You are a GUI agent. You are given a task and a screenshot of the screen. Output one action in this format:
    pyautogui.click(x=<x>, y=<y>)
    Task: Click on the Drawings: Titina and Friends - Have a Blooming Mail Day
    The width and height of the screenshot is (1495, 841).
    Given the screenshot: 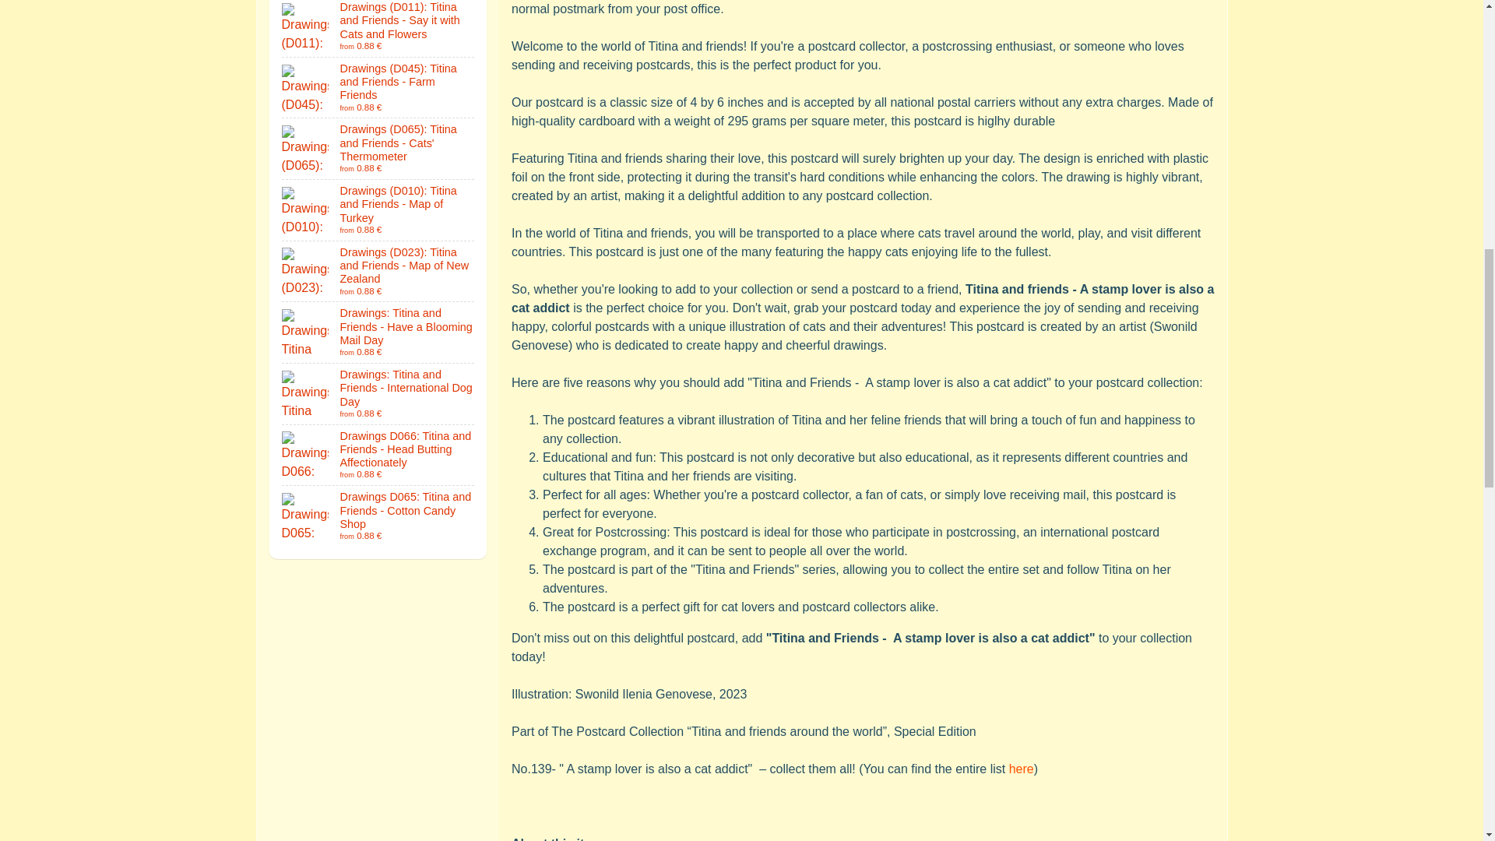 What is the action you would take?
    pyautogui.click(x=378, y=332)
    